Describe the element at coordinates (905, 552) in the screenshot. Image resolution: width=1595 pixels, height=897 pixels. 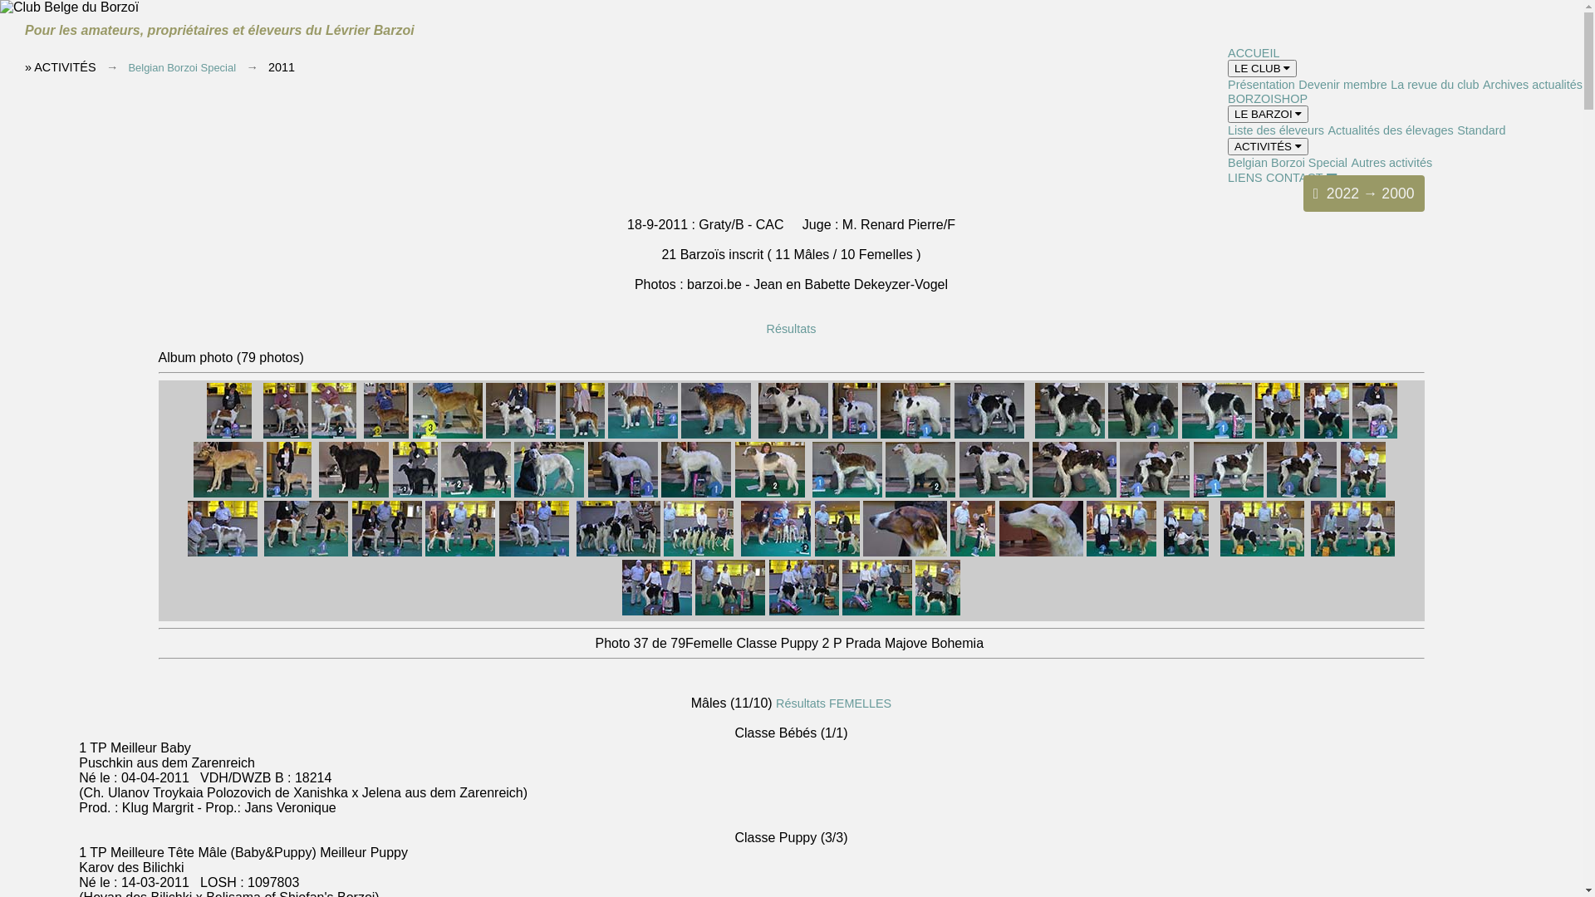
I see `agrandir` at that location.